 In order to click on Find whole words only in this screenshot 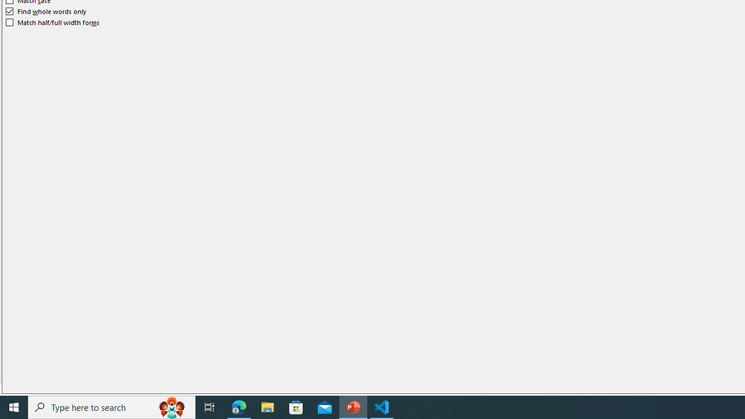, I will do `click(47, 12)`.